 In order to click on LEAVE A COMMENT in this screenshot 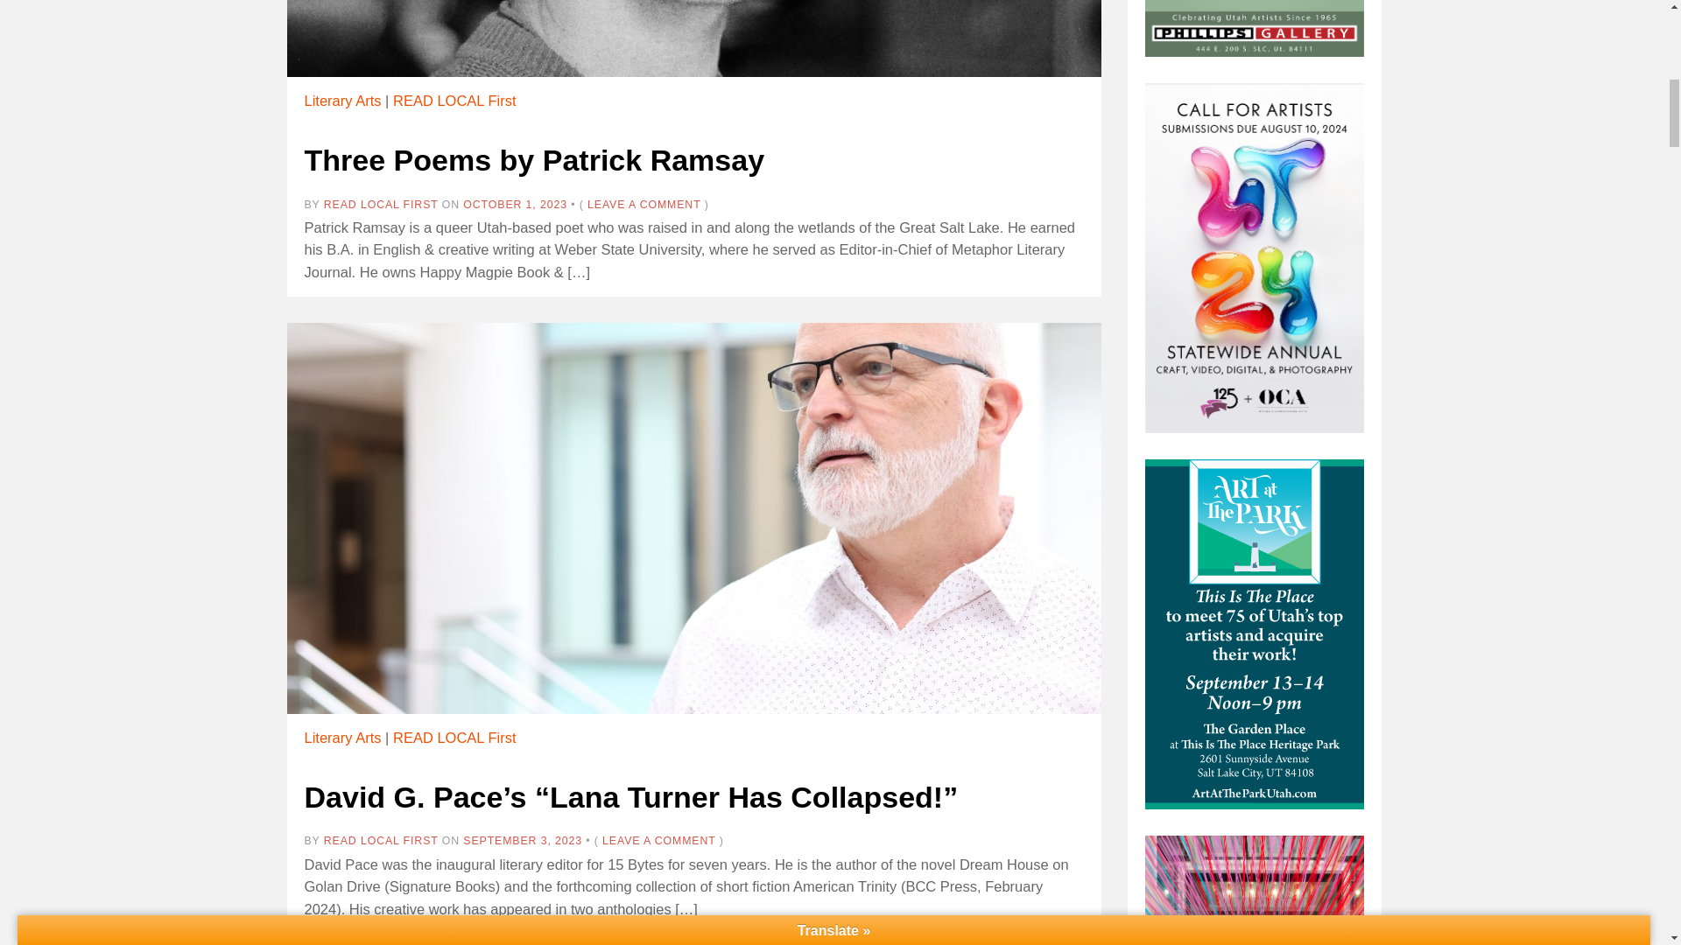, I will do `click(644, 204)`.